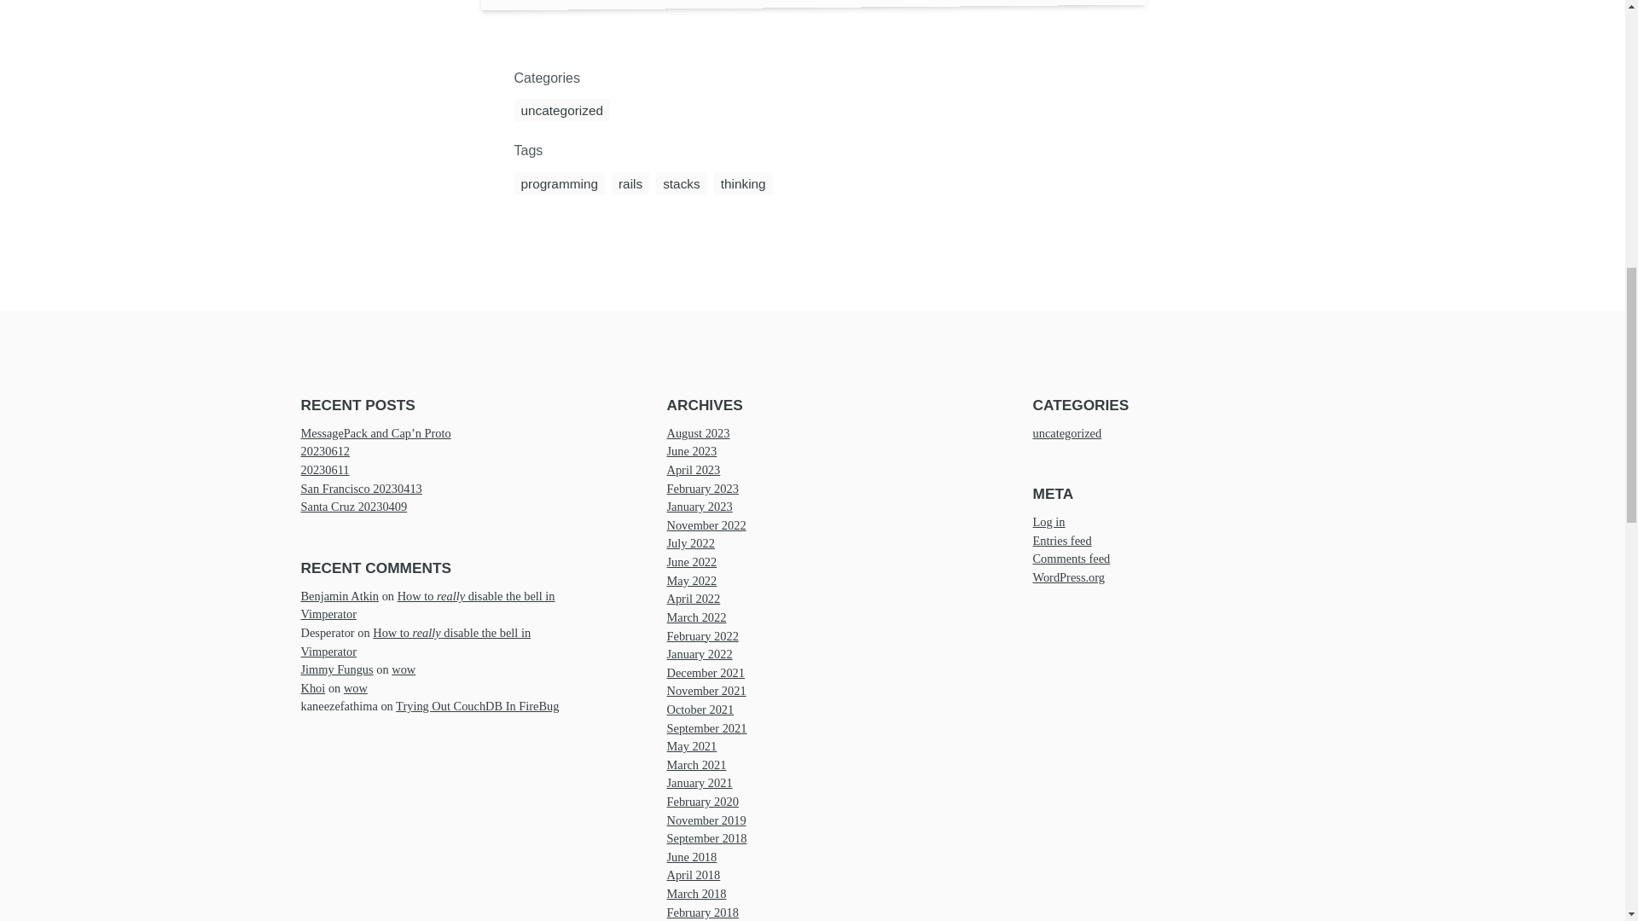  I want to click on wow, so click(355, 687).